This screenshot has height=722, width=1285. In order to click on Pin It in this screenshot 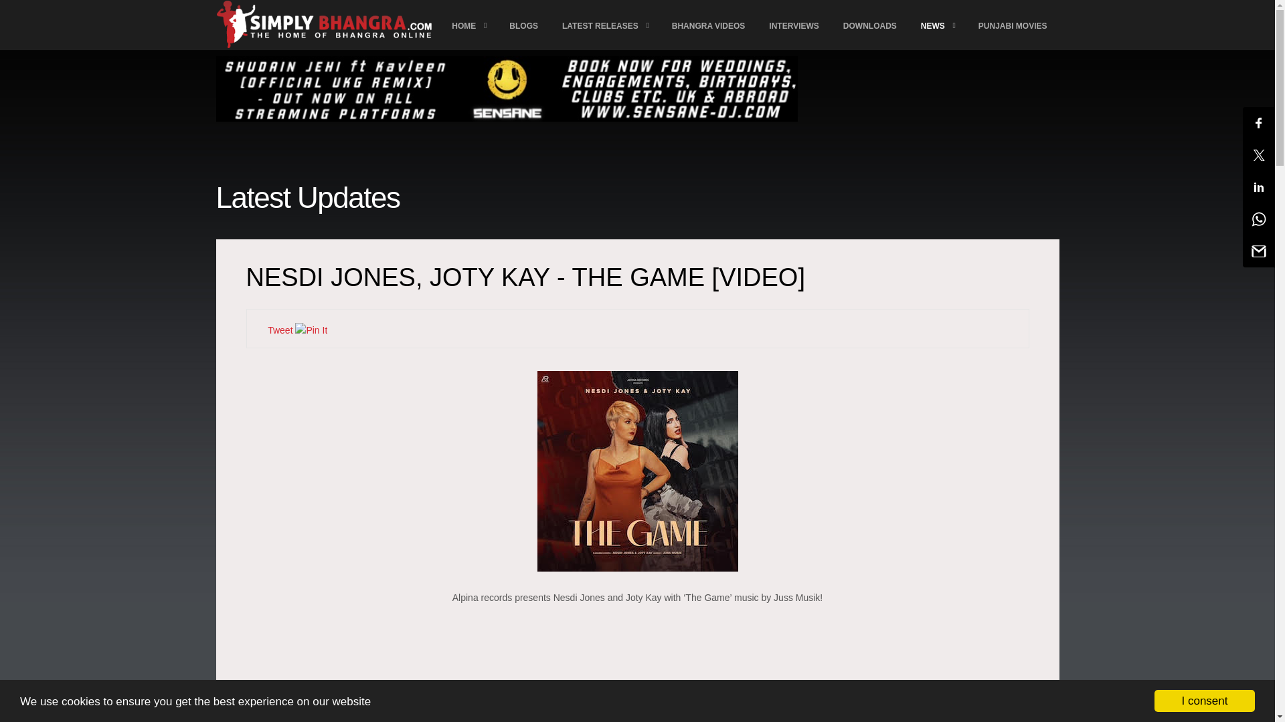, I will do `click(311, 330)`.